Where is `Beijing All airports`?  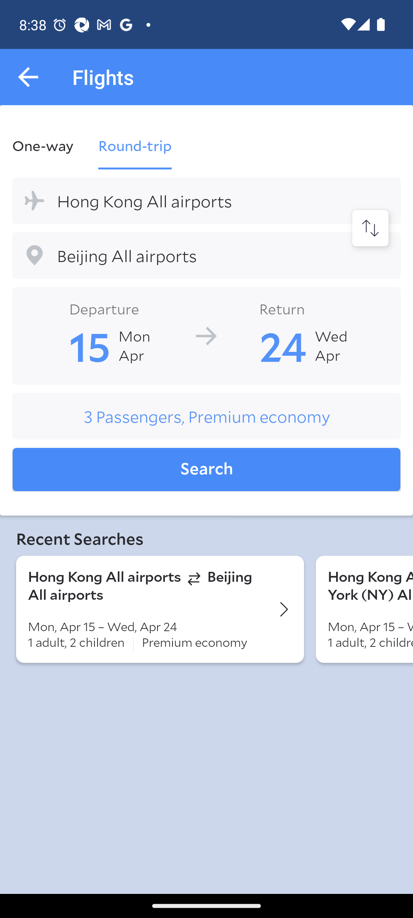
Beijing All airports is located at coordinates (206, 256).